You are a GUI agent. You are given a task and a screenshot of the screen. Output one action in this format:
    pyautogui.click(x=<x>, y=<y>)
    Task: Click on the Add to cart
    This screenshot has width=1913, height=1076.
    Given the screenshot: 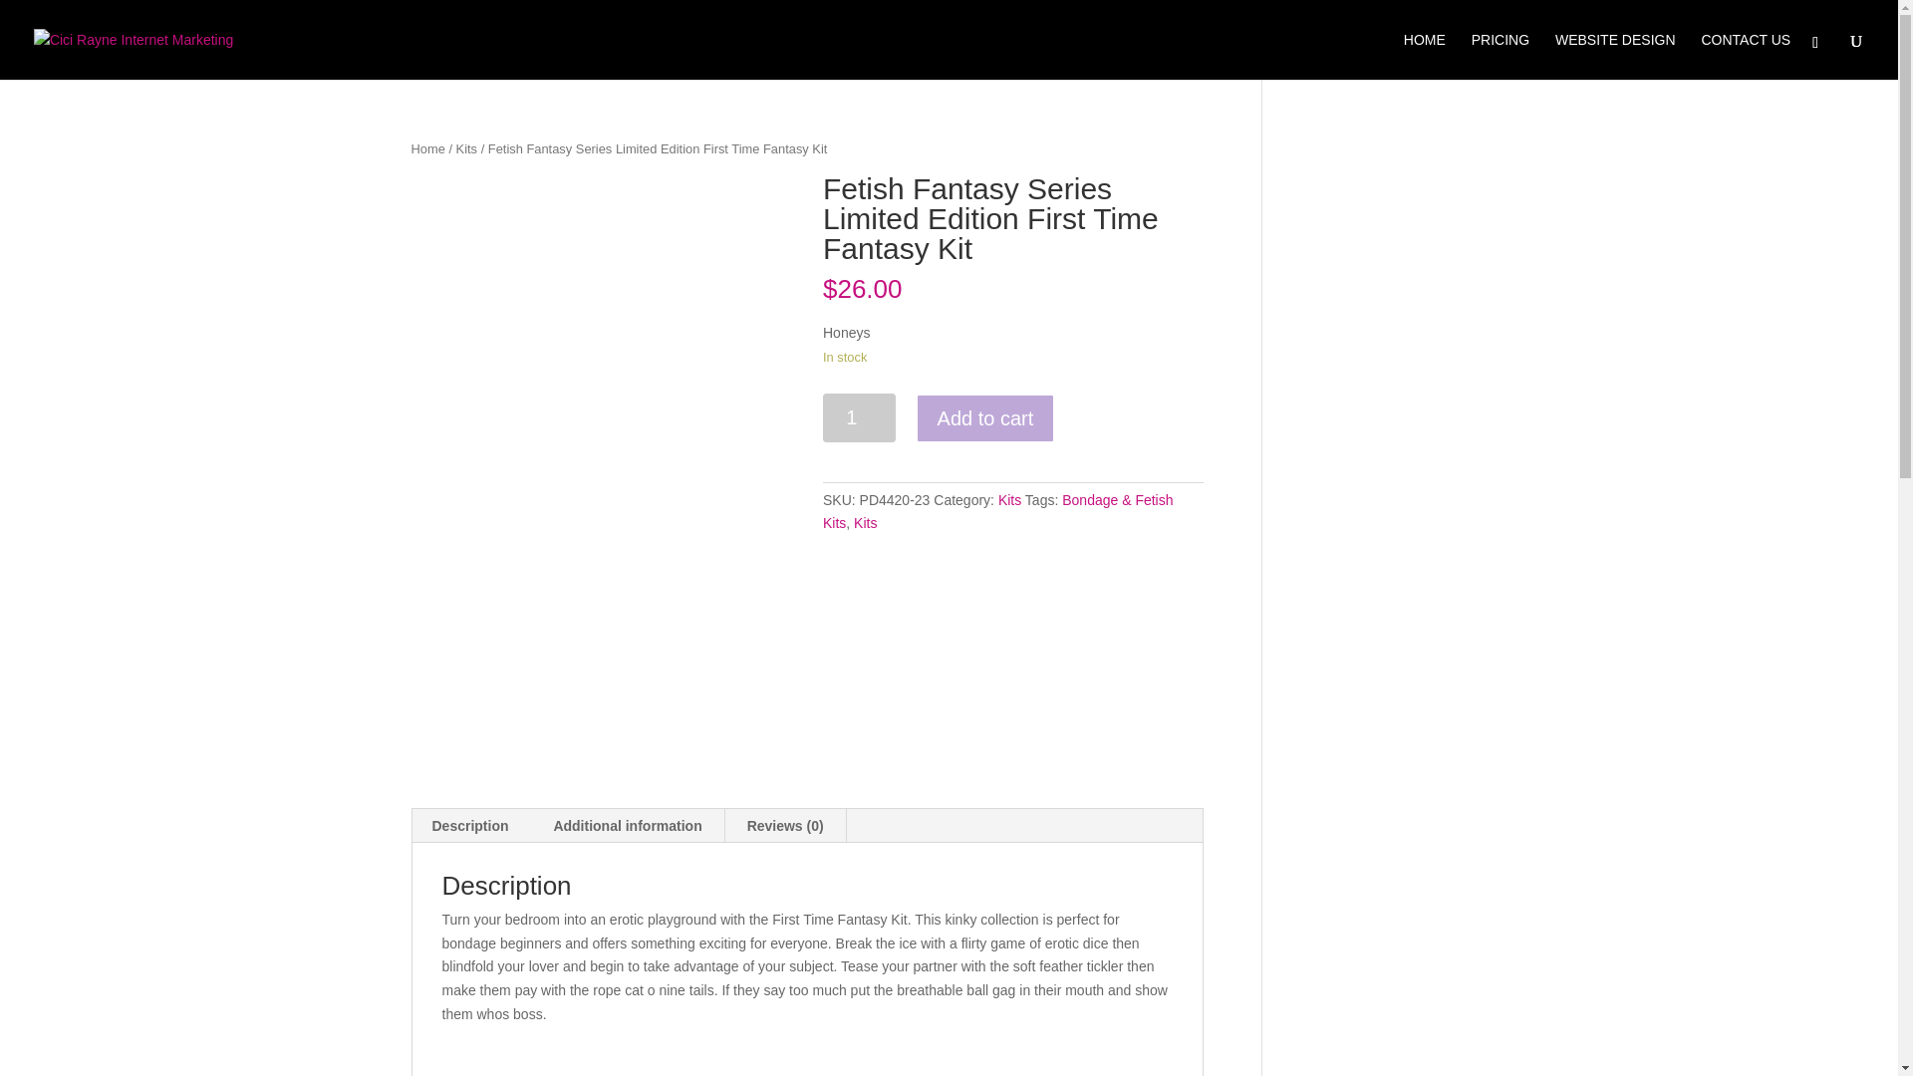 What is the action you would take?
    pyautogui.click(x=985, y=418)
    